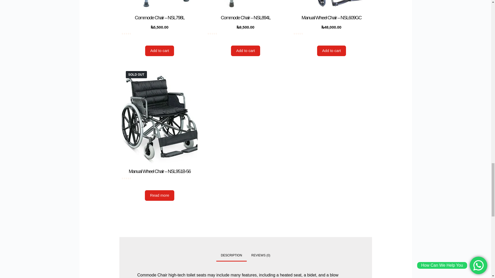  I want to click on FS-951-B-56-600x7001-1-1.jpg, so click(159, 117).